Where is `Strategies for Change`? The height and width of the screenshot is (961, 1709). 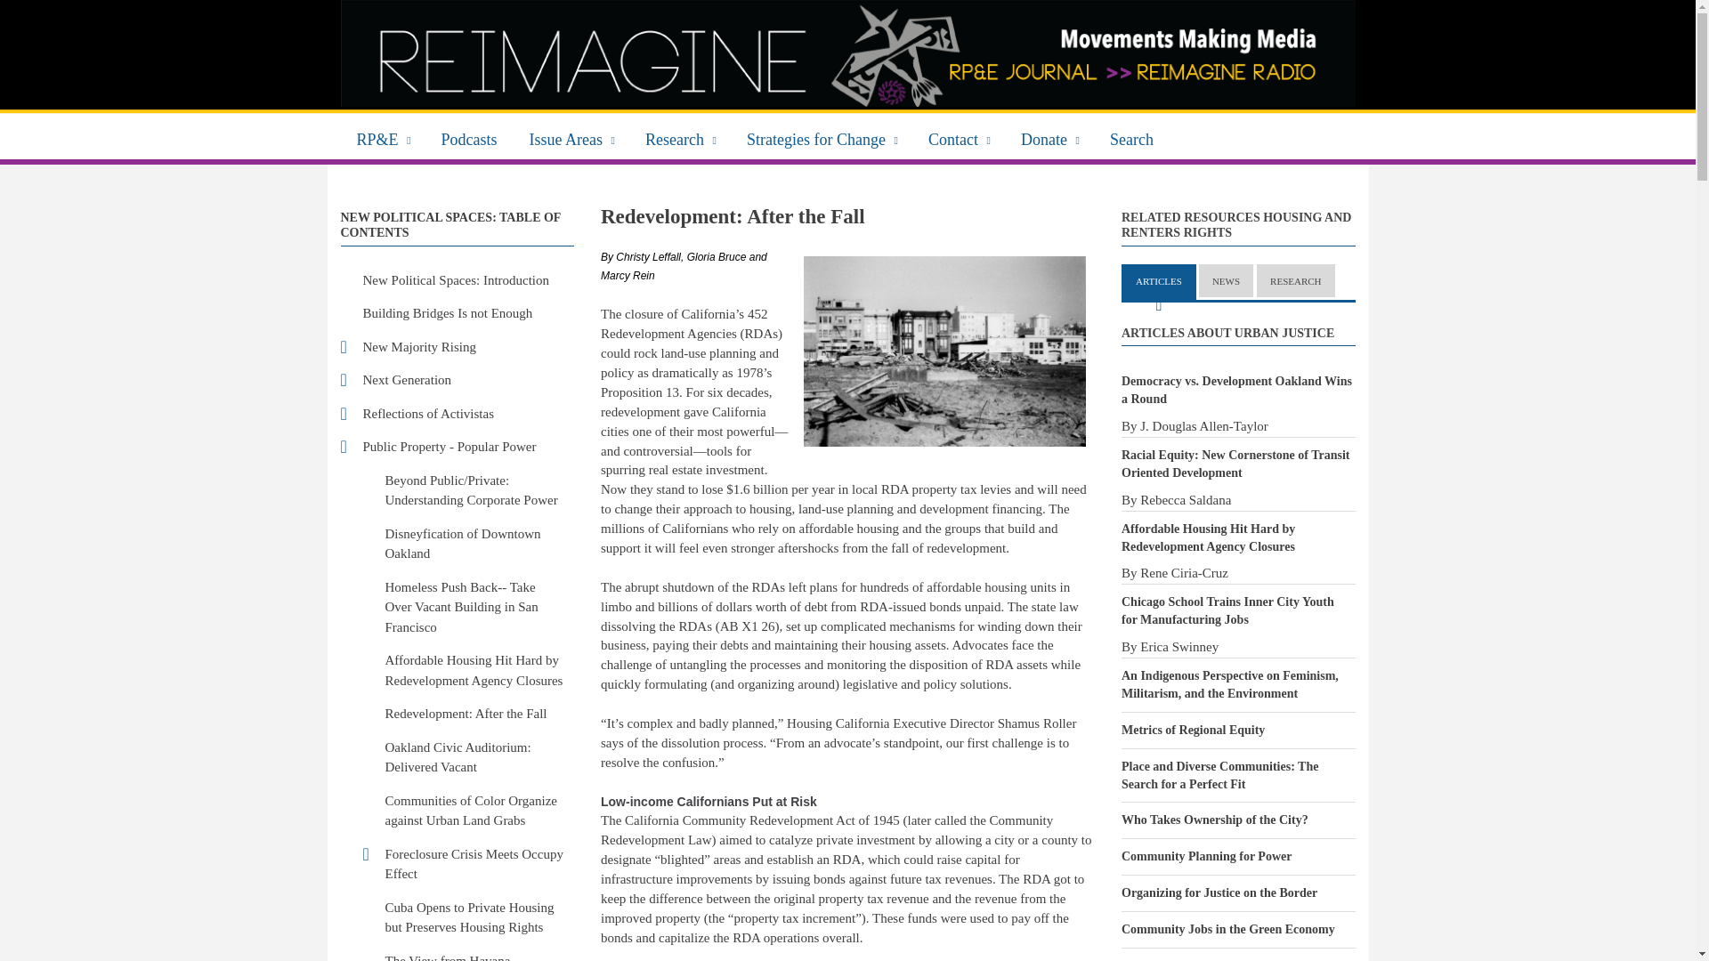 Strategies for Change is located at coordinates (822, 137).